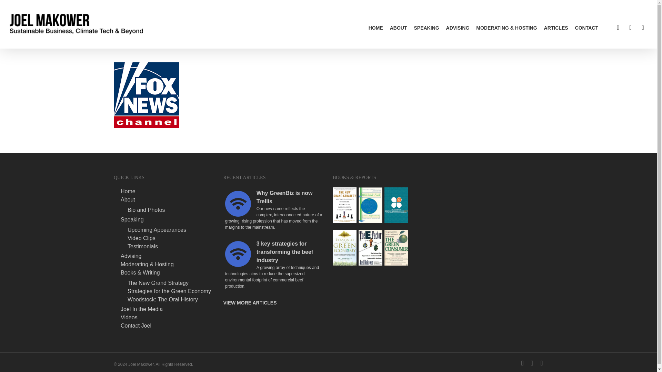 The height and width of the screenshot is (372, 662). I want to click on Upcoming Appearances, so click(171, 230).